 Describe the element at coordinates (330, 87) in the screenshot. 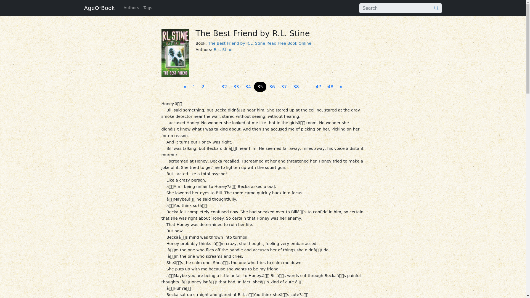

I see `48` at that location.